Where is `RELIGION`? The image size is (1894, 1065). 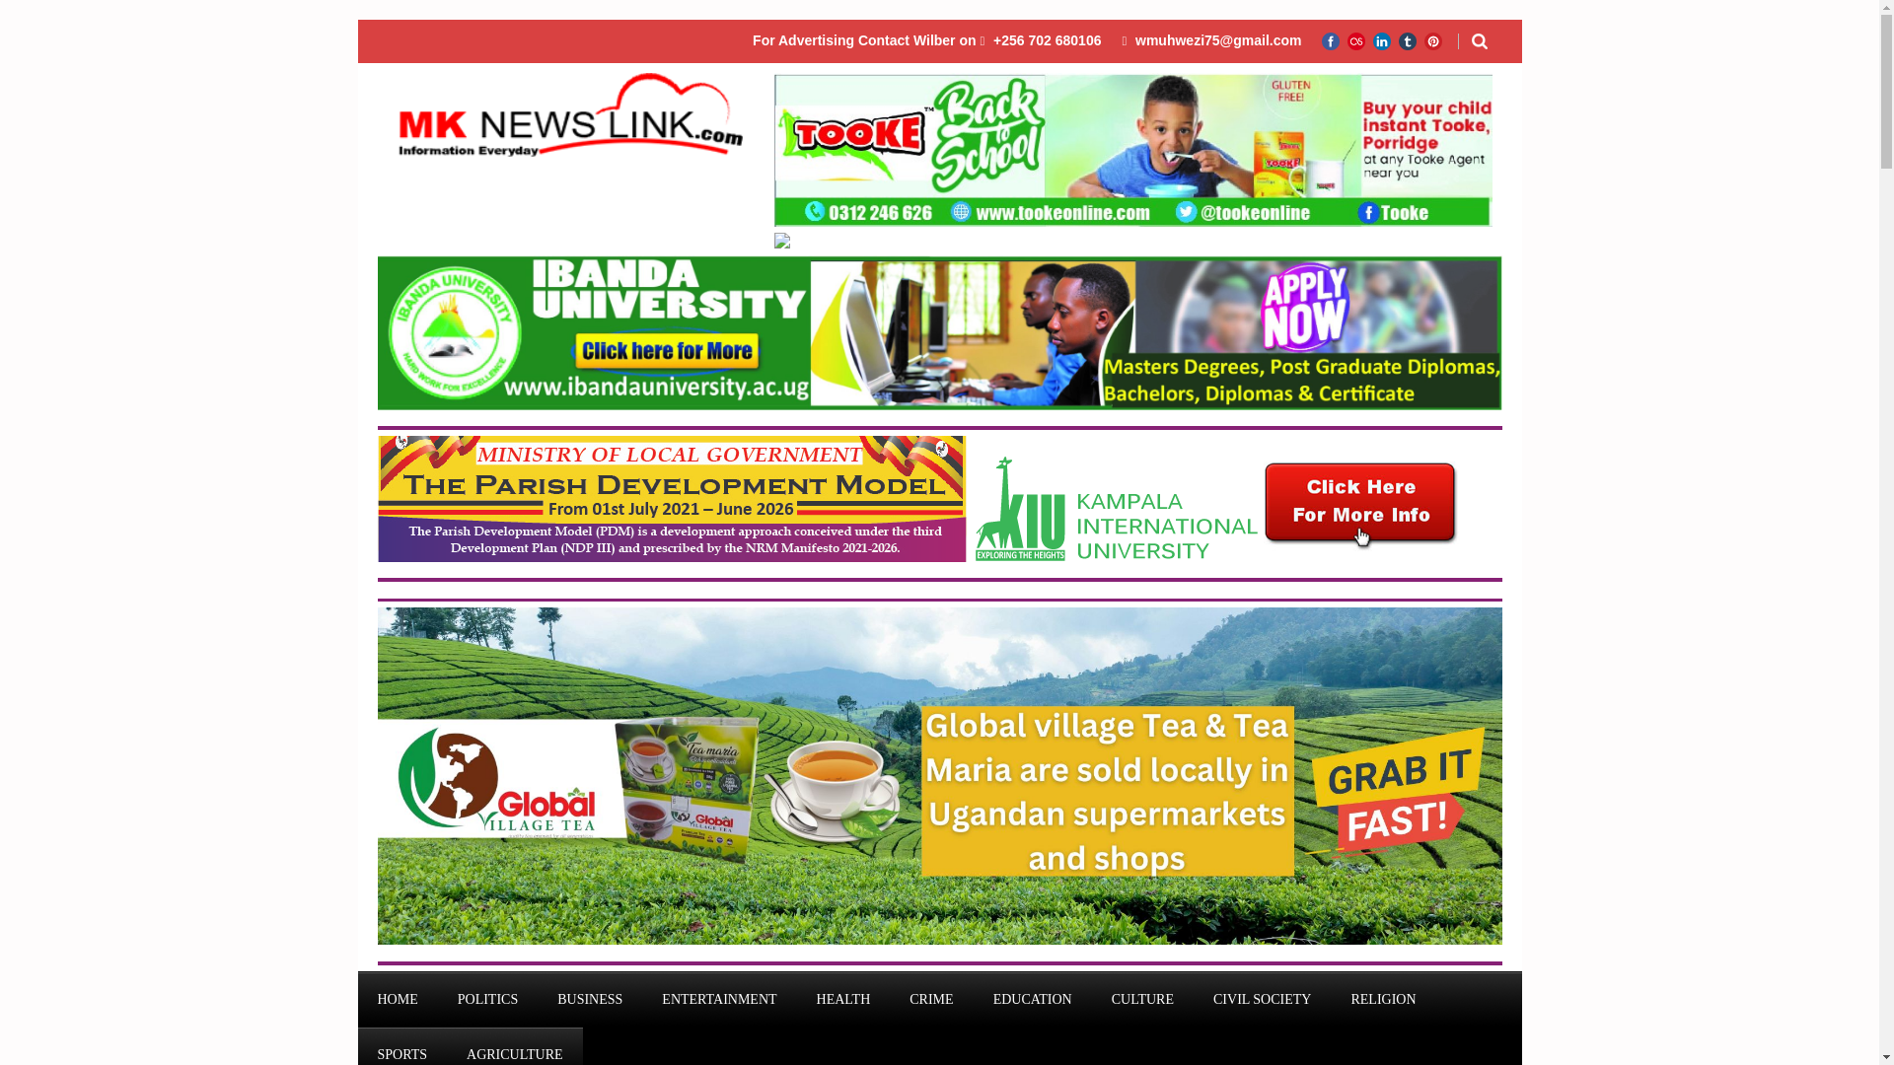
RELIGION is located at coordinates (1383, 1000).